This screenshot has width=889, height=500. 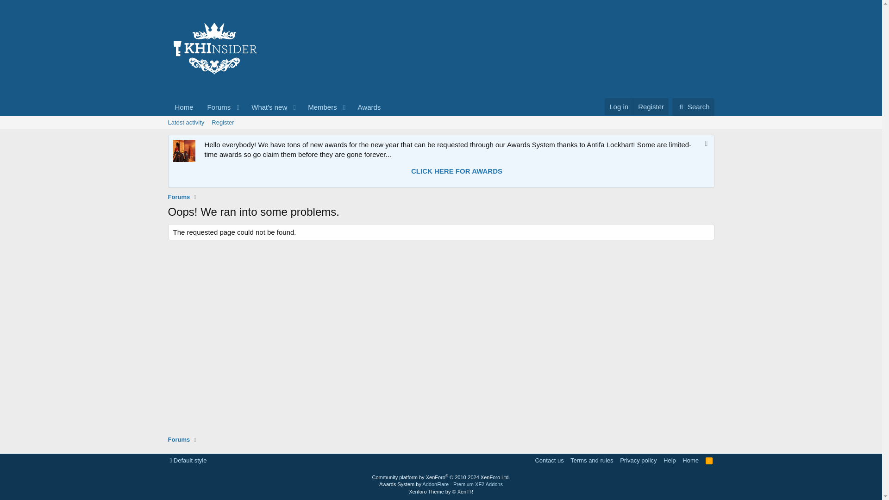 I want to click on RSS, so click(x=693, y=106).